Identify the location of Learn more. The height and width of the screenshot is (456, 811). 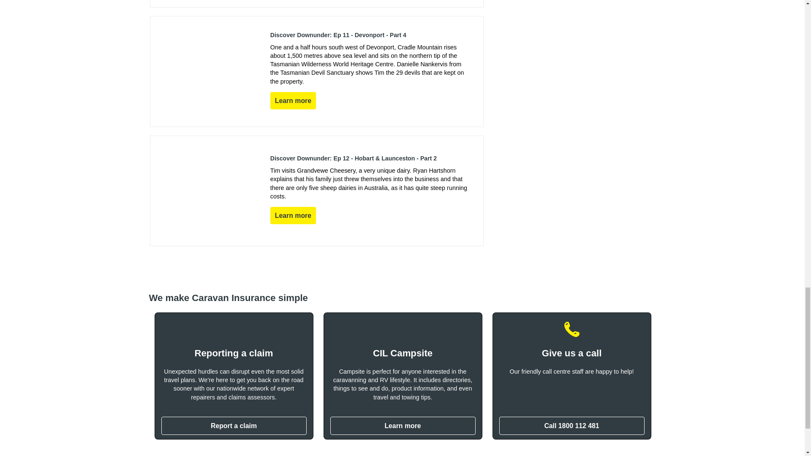
(403, 426).